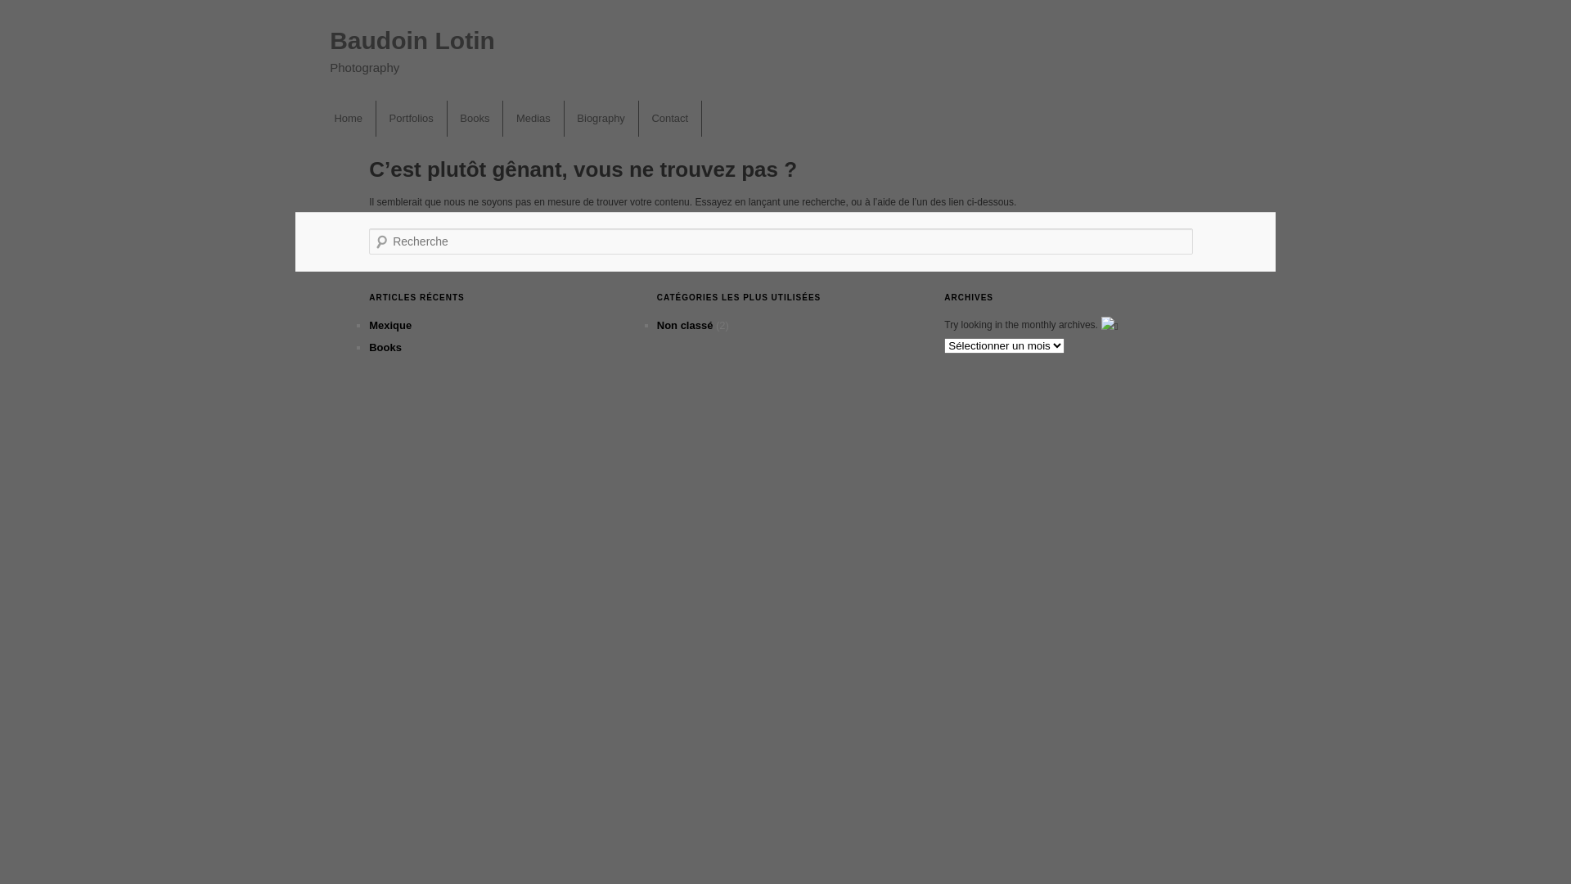 Image resolution: width=1571 pixels, height=884 pixels. Describe the element at coordinates (398, 117) in the screenshot. I see `Aller au contenu principal` at that location.